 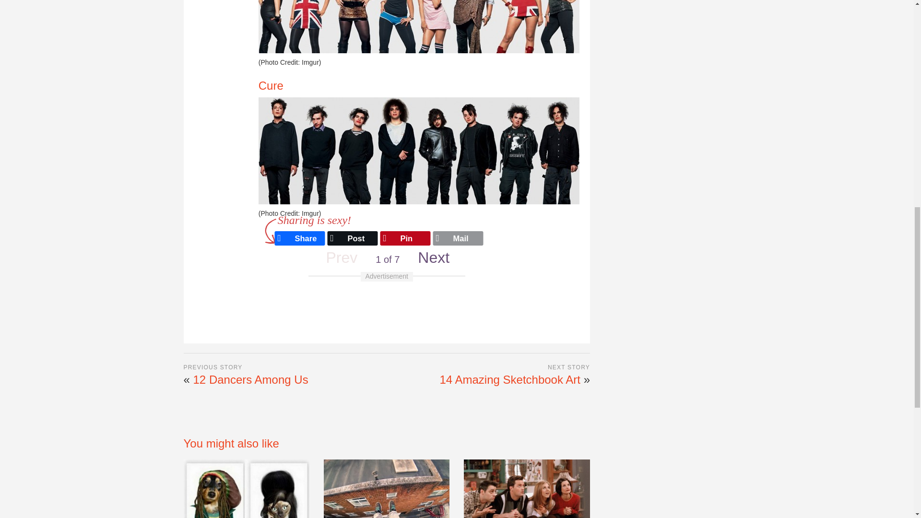 I want to click on Email This, so click(x=448, y=235).